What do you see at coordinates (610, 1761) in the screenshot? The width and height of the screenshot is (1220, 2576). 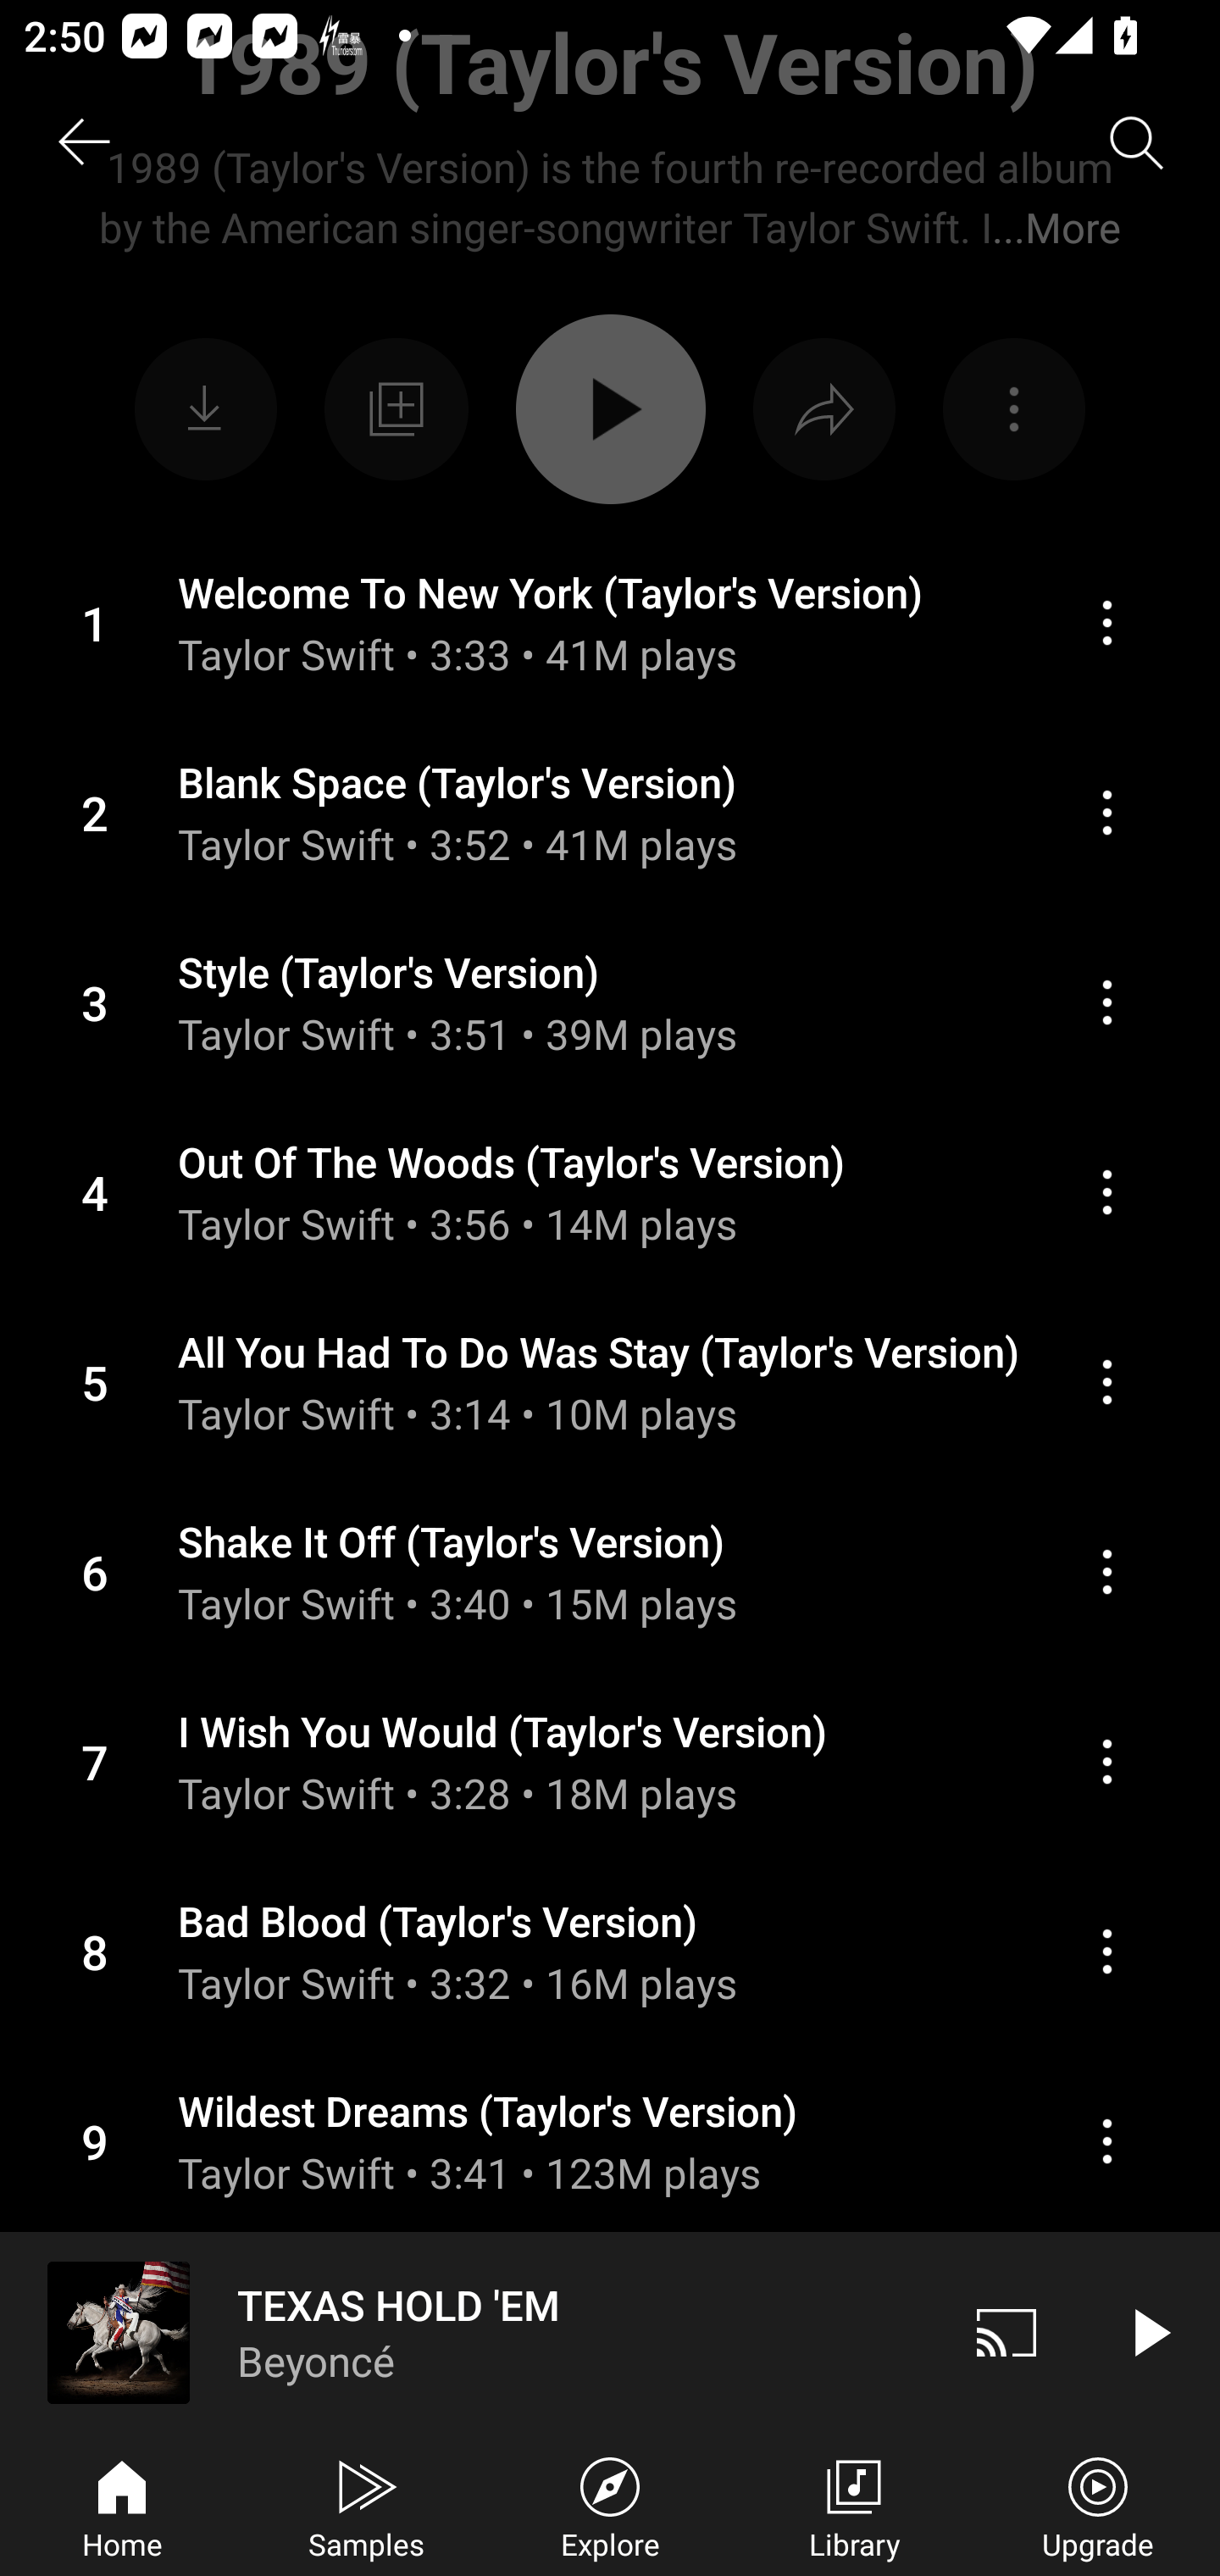 I see `Action menu` at bounding box center [610, 1761].